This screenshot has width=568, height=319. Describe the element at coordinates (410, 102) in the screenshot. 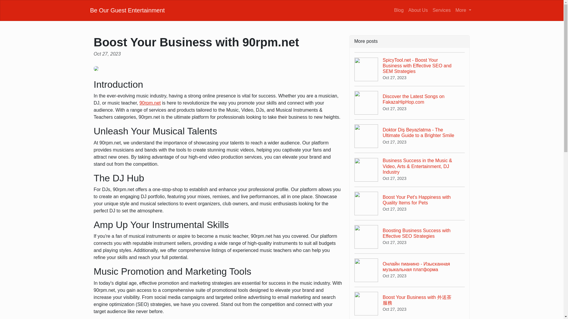

I see `Services` at that location.